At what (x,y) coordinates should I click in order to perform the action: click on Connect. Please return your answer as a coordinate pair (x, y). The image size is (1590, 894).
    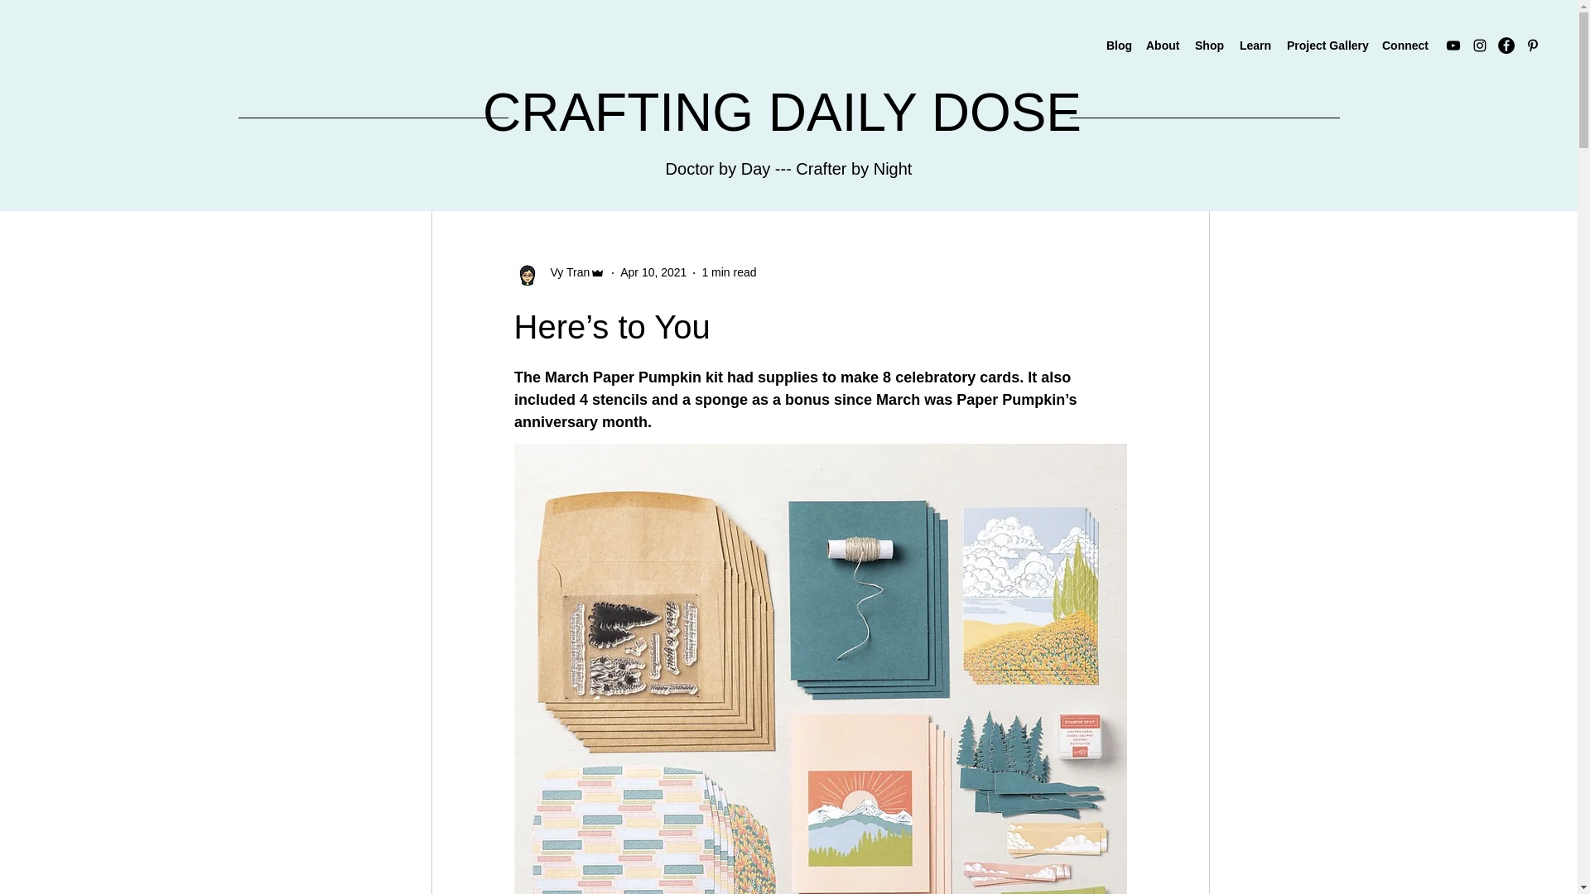
    Looking at the image, I should click on (1404, 45).